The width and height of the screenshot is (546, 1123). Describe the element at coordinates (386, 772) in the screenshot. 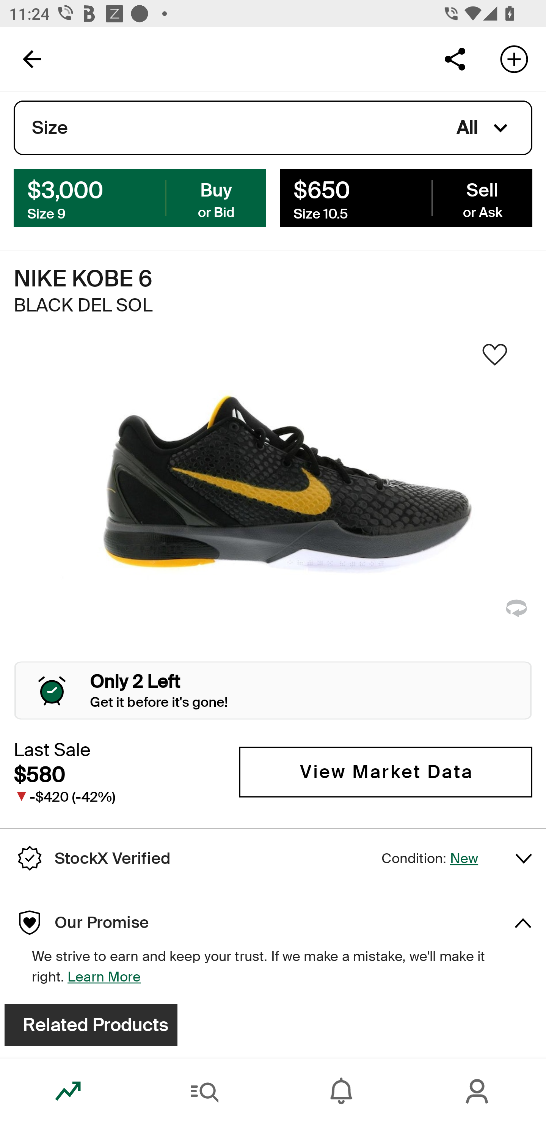

I see `View Market Data` at that location.